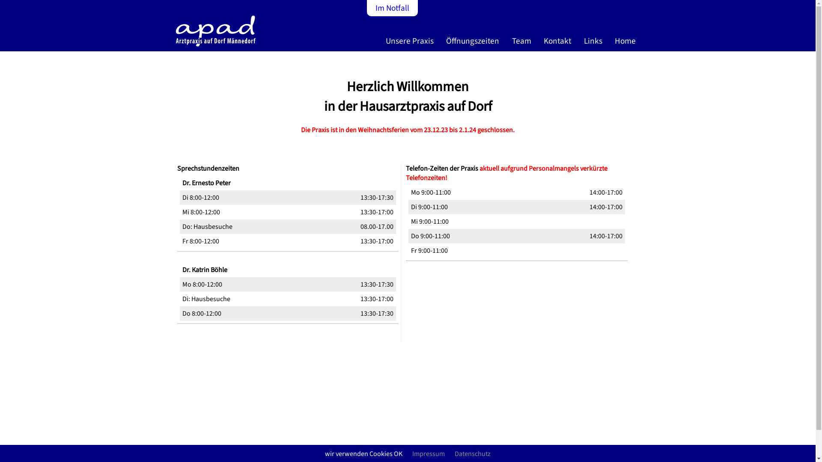 The height and width of the screenshot is (462, 822). I want to click on Home, so click(627, 44).